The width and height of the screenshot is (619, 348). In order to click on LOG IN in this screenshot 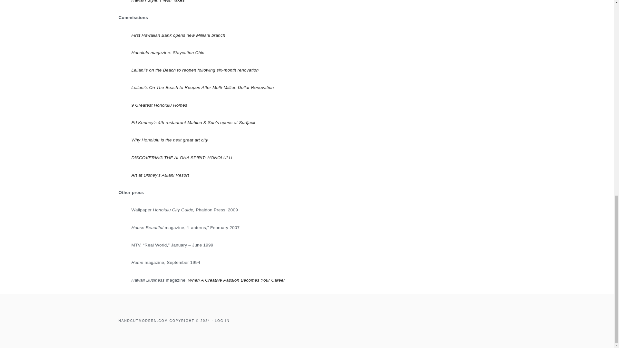, I will do `click(222, 321)`.